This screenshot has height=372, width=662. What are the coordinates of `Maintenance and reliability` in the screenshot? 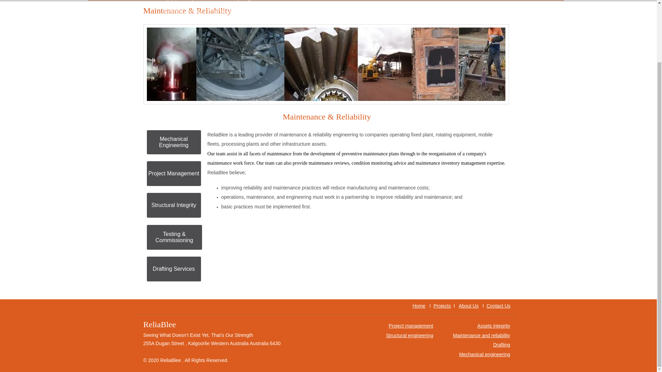 It's located at (481, 335).